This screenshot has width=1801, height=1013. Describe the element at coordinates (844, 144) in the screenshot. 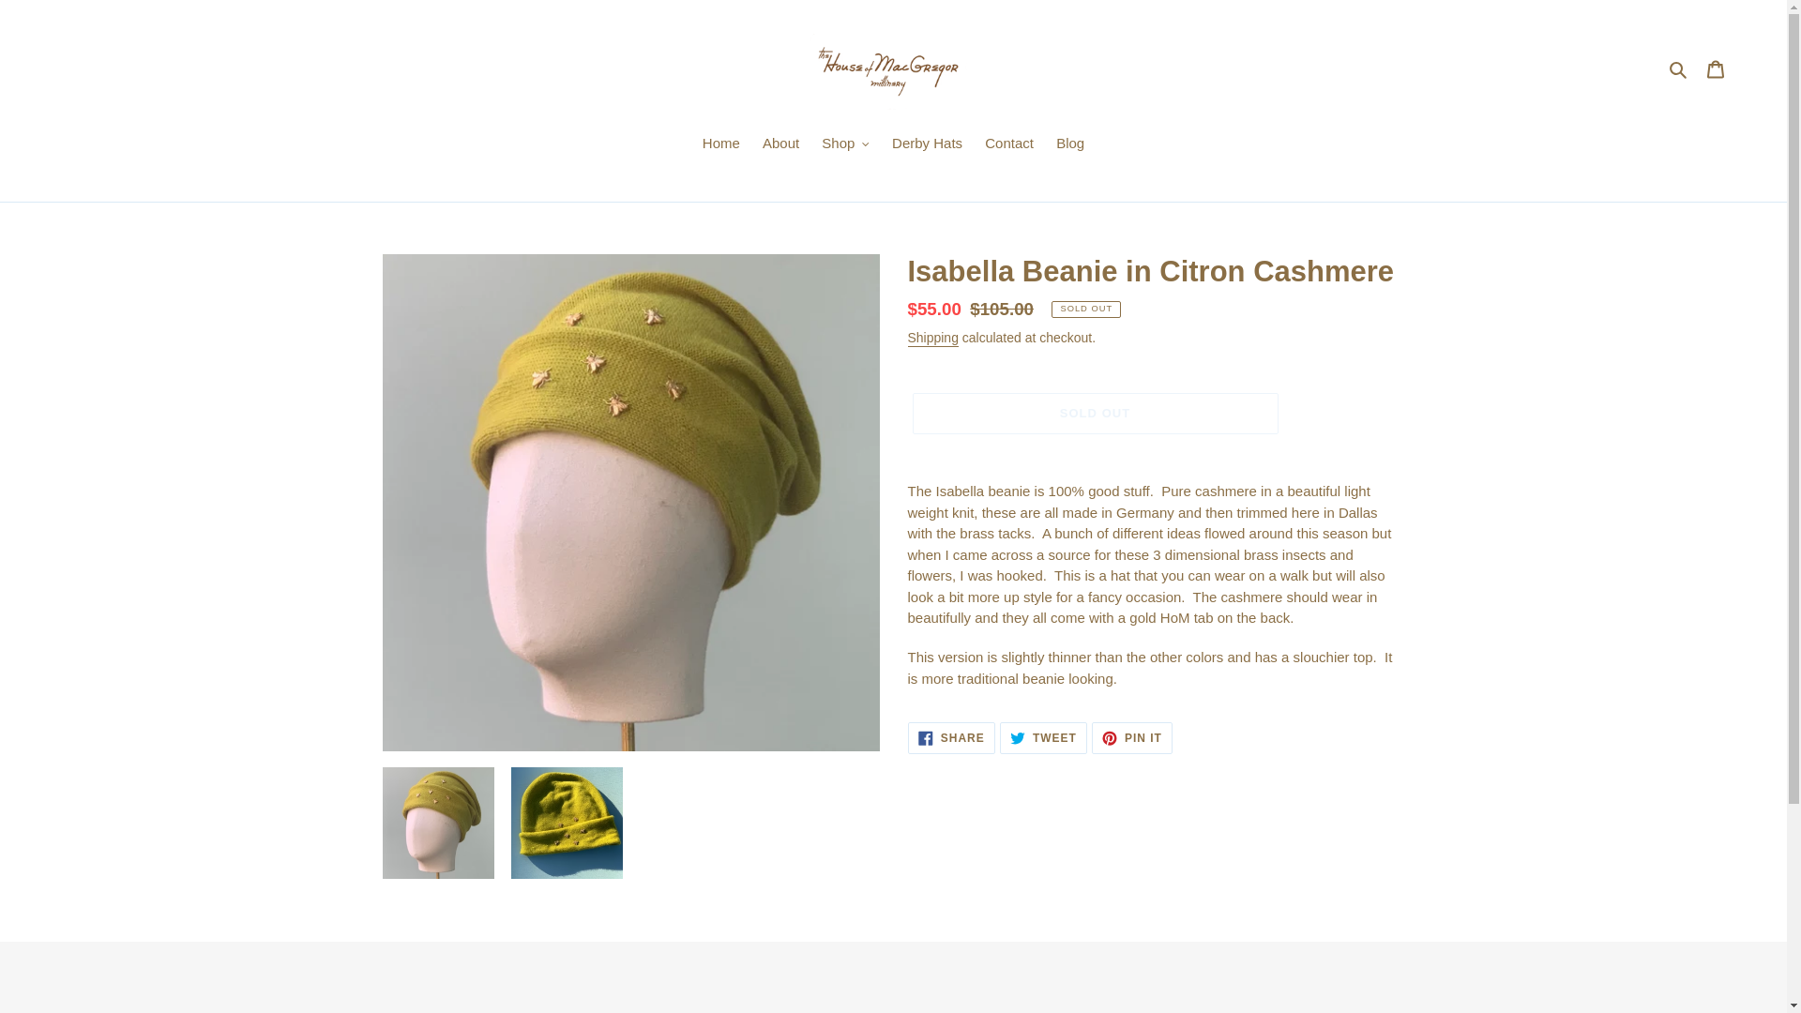

I see `Cart` at that location.